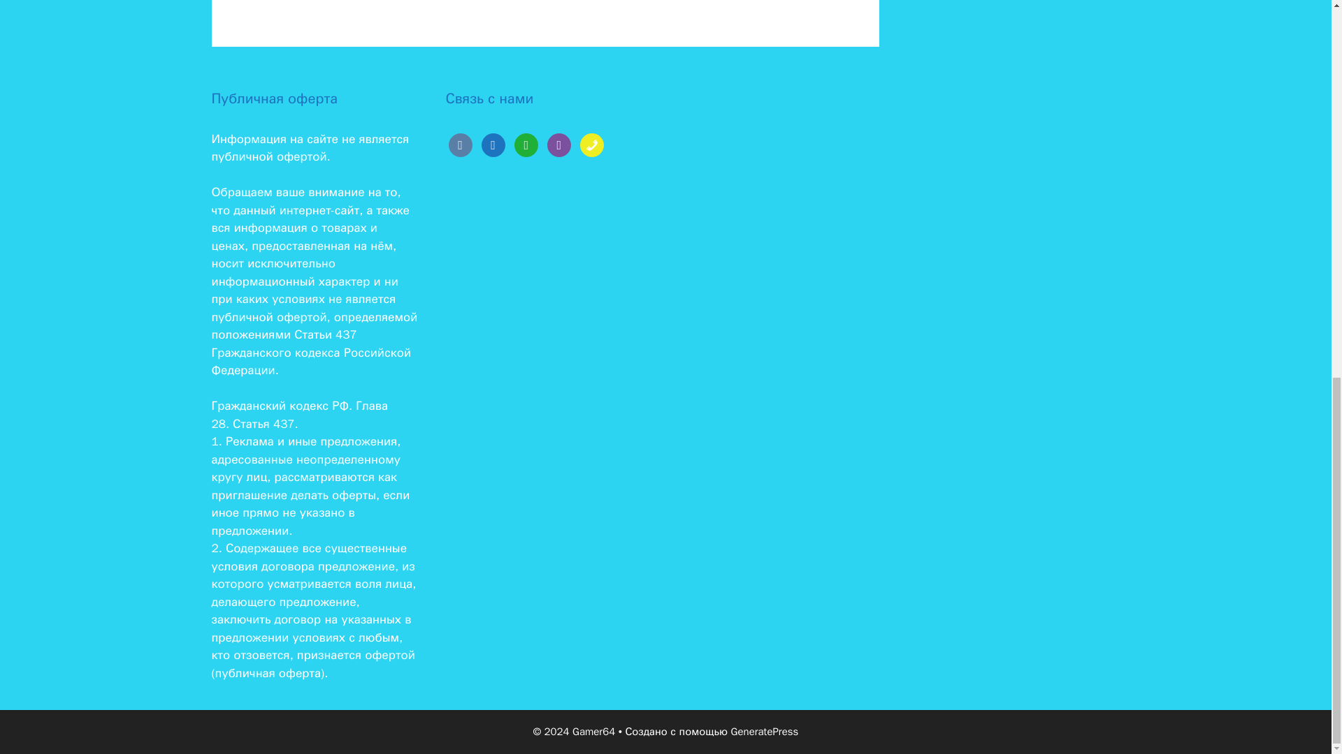 Image resolution: width=1342 pixels, height=754 pixels. Describe the element at coordinates (559, 144) in the screenshot. I see `viber` at that location.